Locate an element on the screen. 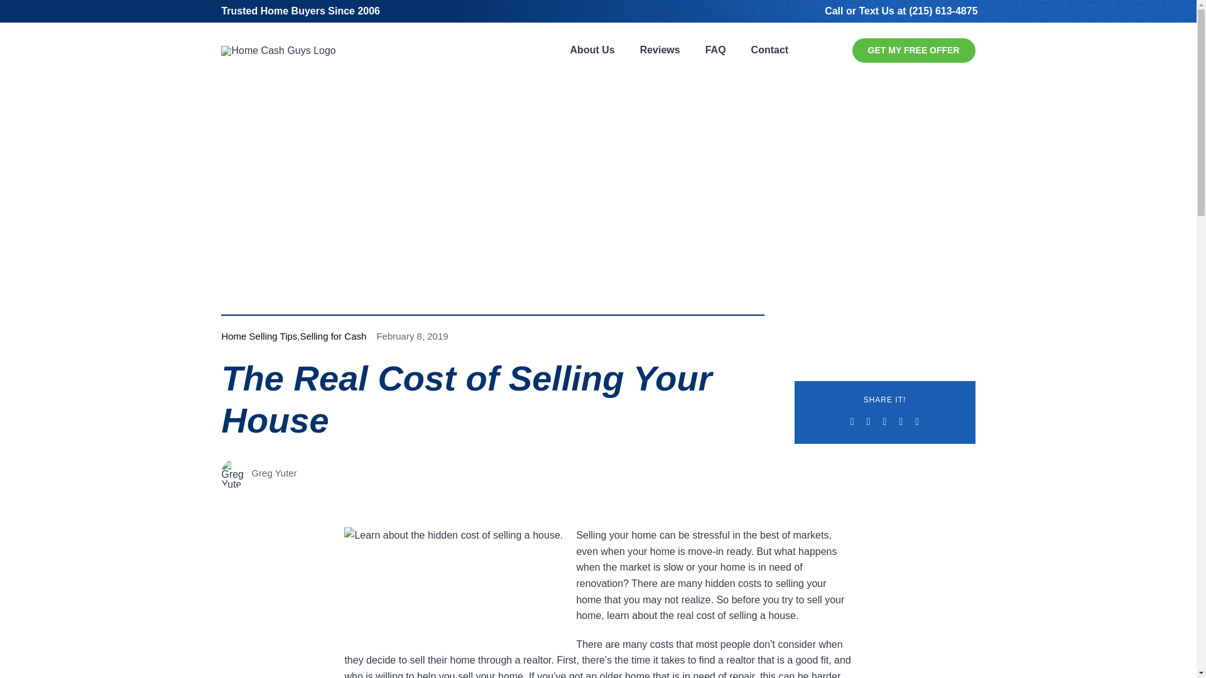  About Us is located at coordinates (592, 50).